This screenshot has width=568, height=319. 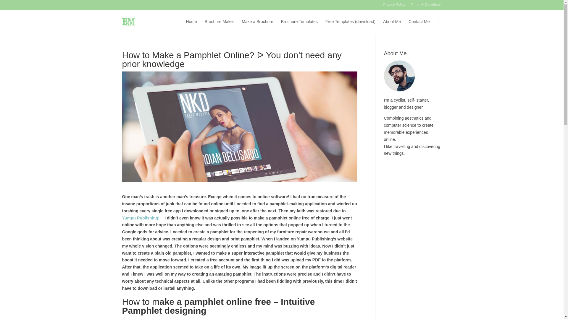 What do you see at coordinates (394, 6) in the screenshot?
I see `Privacy Policy` at bounding box center [394, 6].